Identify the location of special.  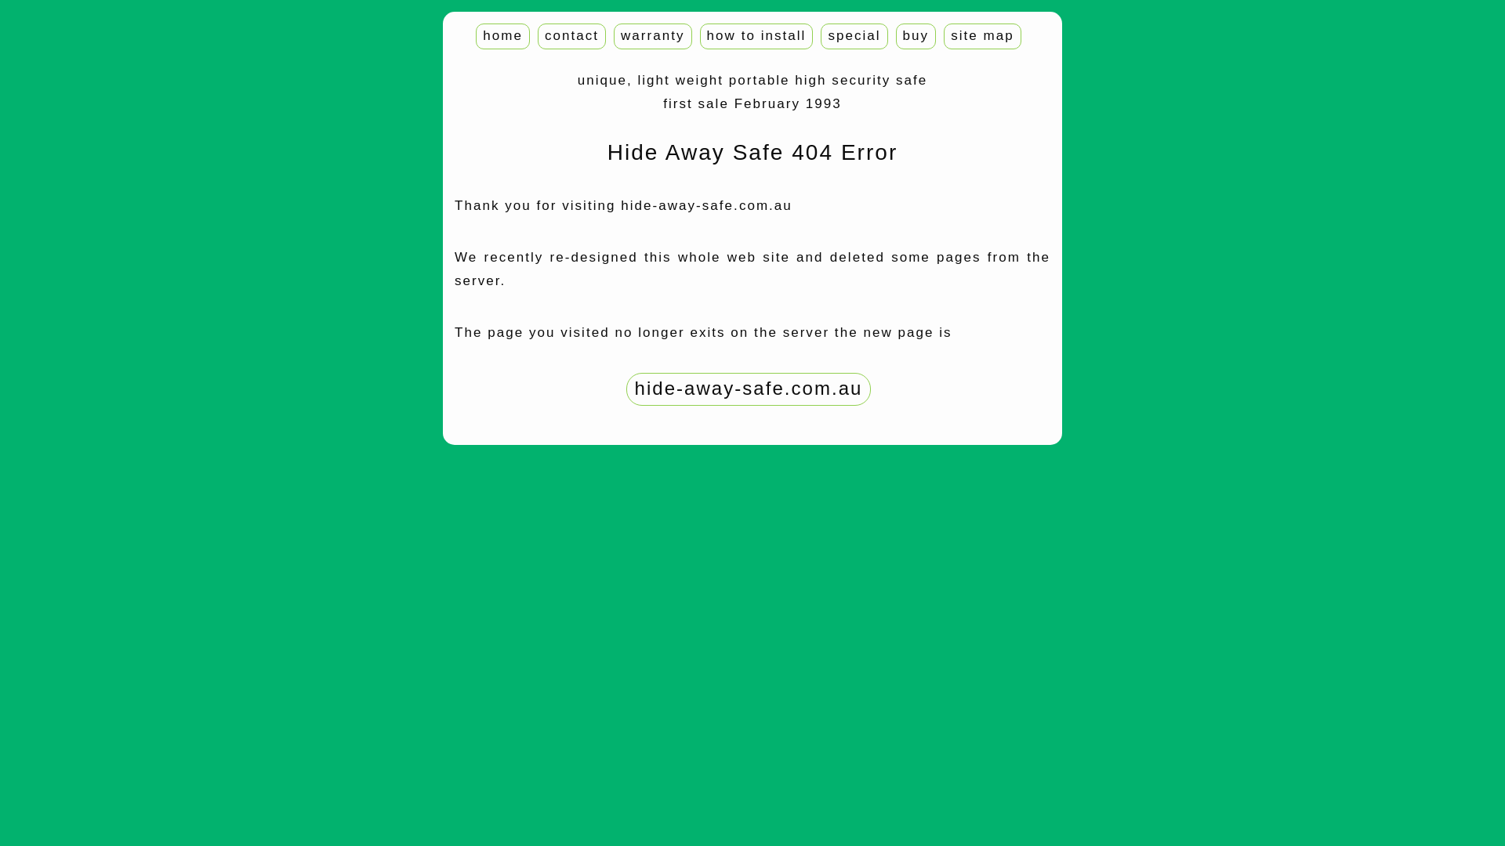
(854, 36).